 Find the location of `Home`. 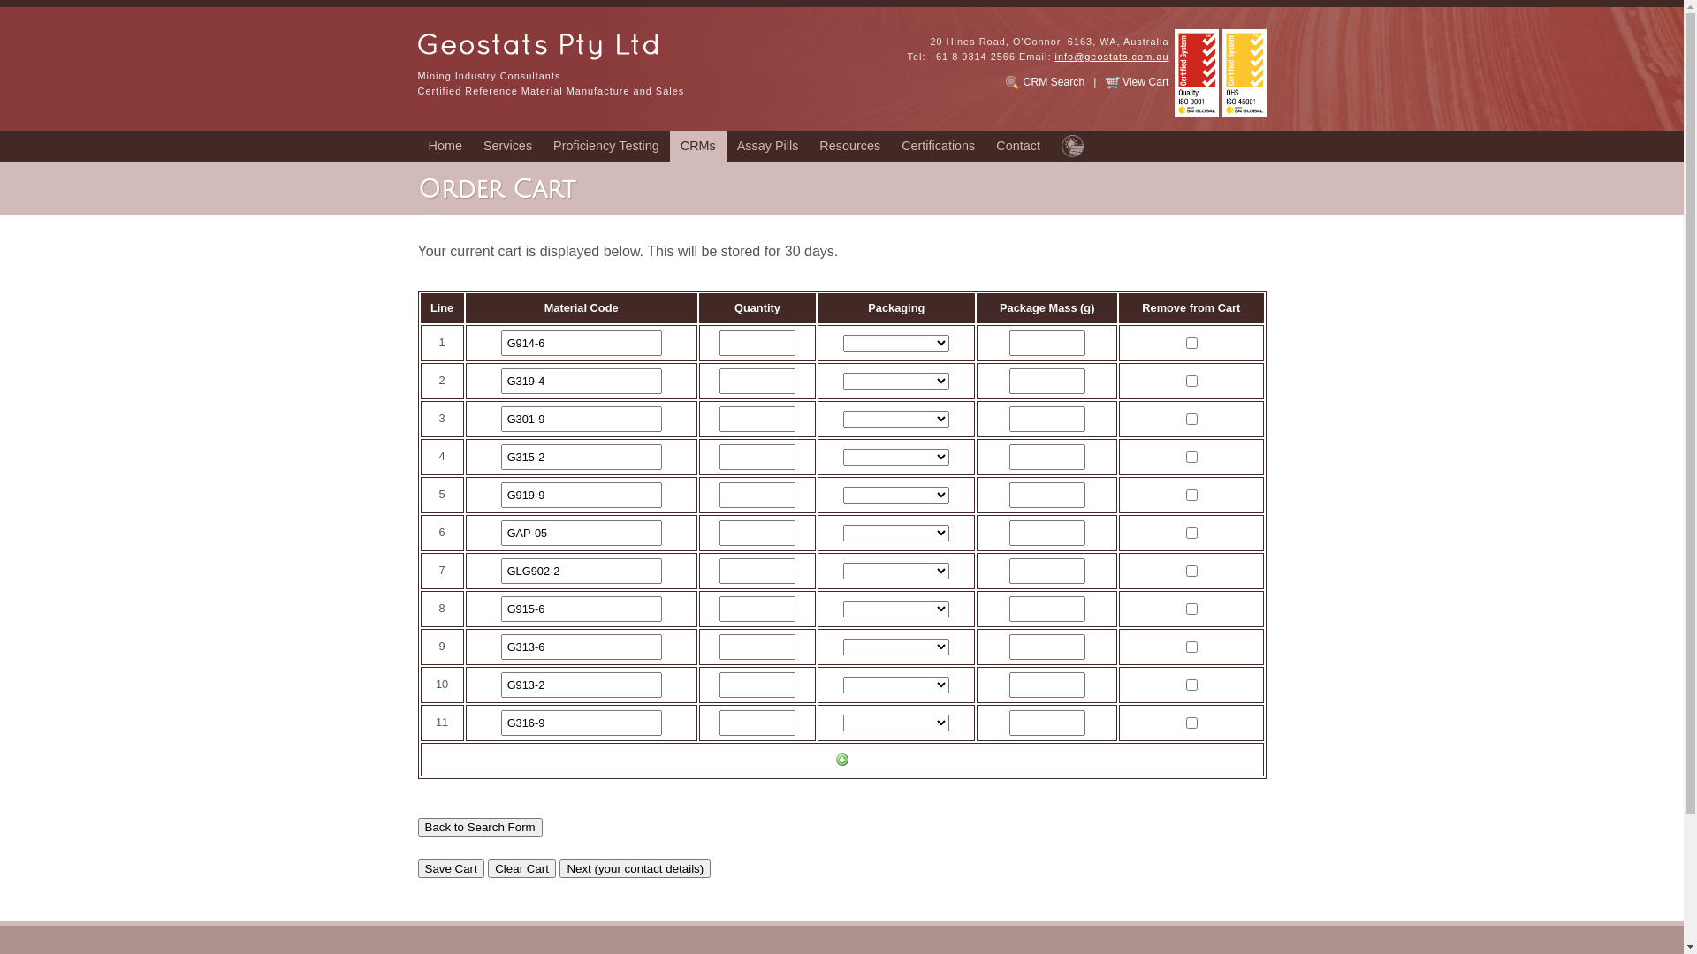

Home is located at coordinates (445, 147).